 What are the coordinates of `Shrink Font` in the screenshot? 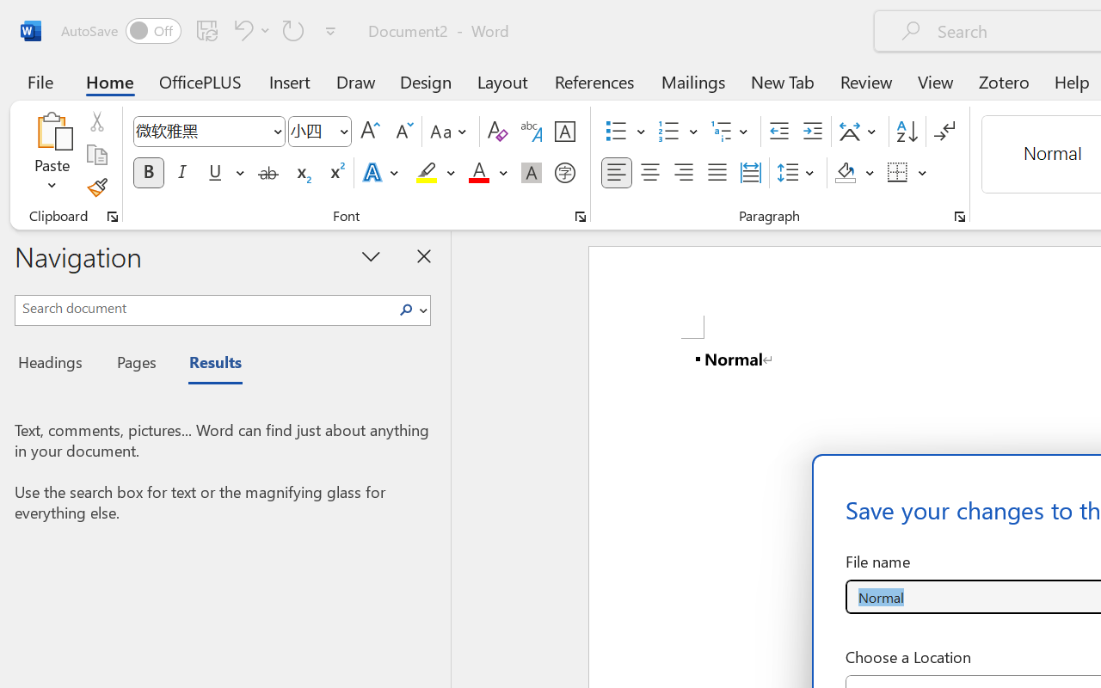 It's located at (403, 132).